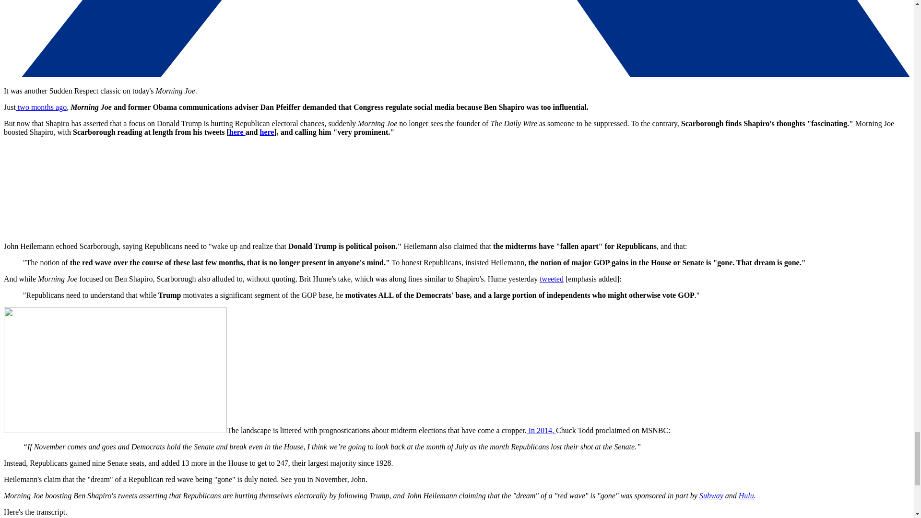 The image size is (921, 518). Describe the element at coordinates (711, 495) in the screenshot. I see `CFB Subway` at that location.